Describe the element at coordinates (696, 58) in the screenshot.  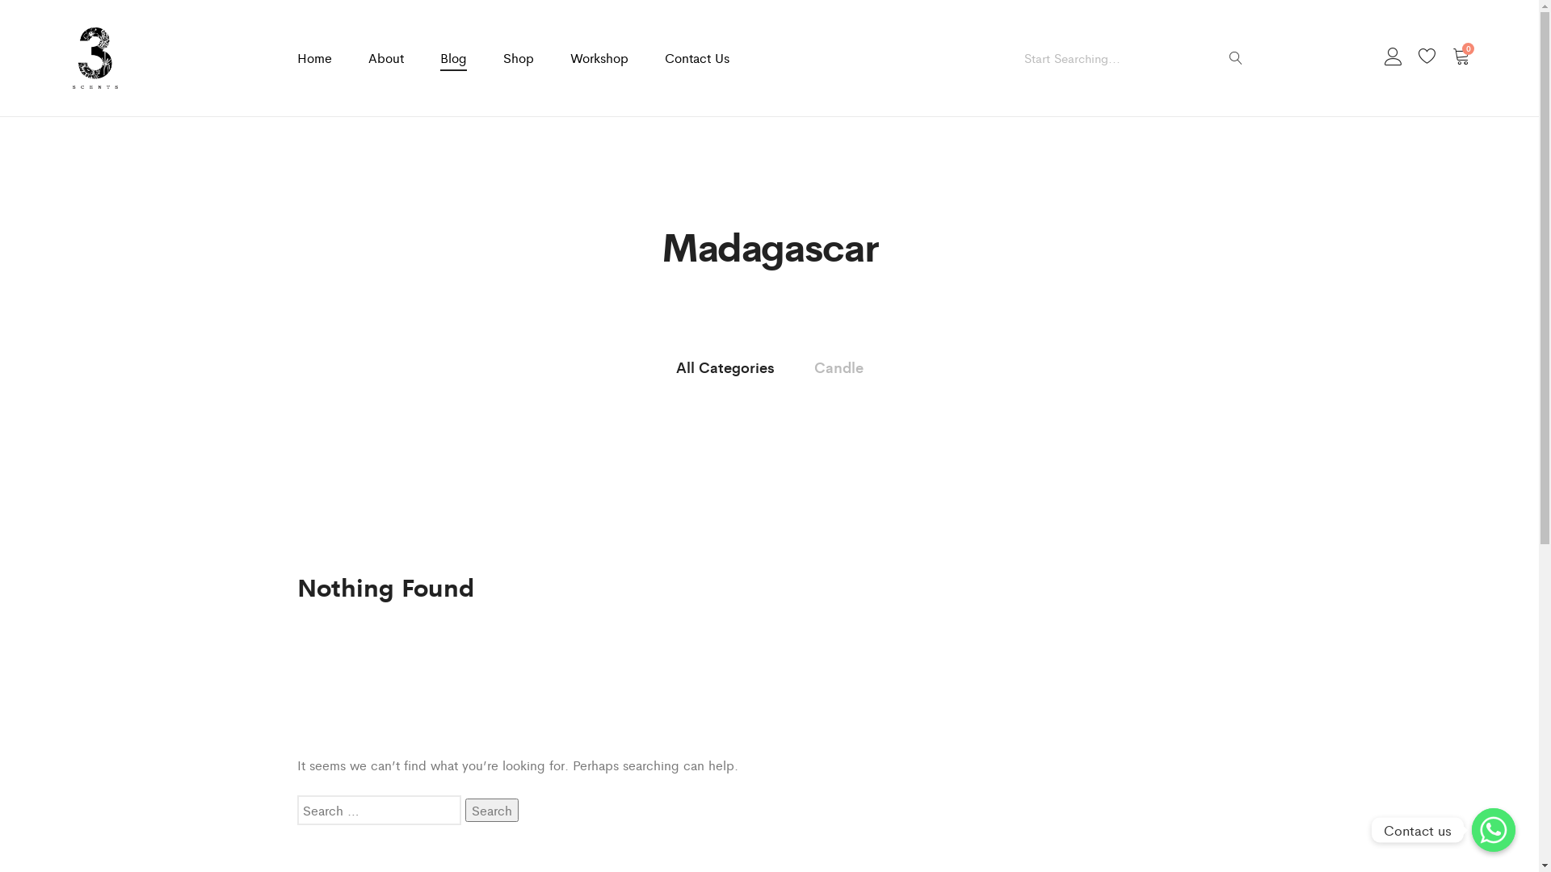
I see `Contact Us` at that location.